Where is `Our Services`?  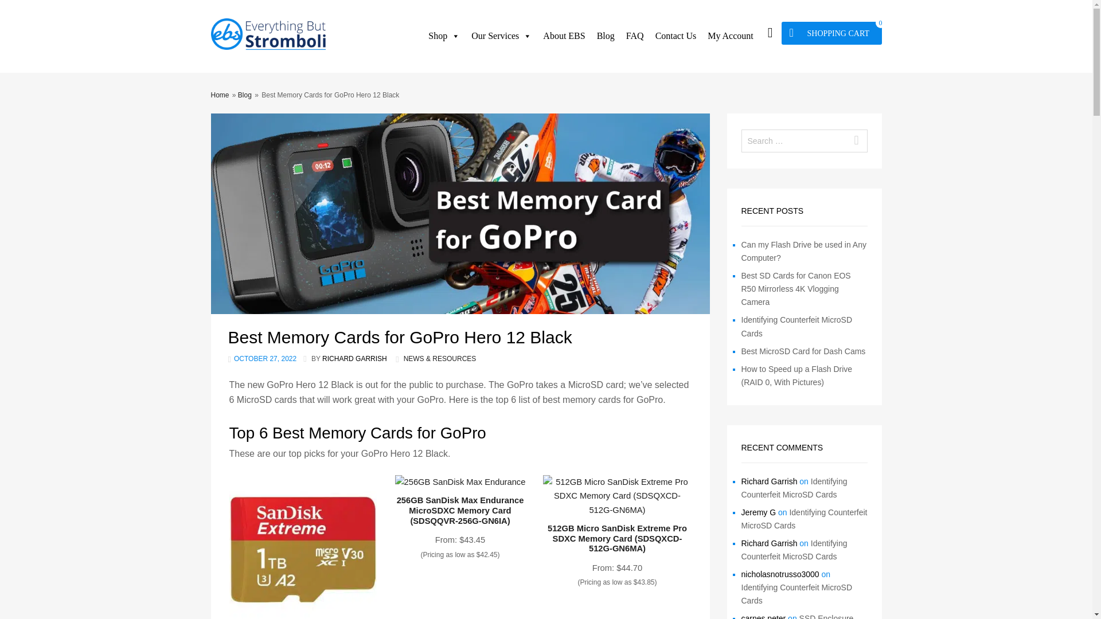 Our Services is located at coordinates (501, 36).